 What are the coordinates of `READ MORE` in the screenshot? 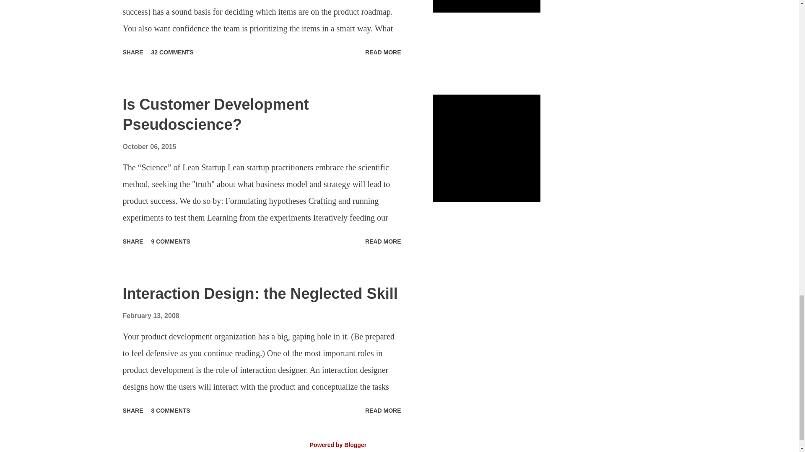 It's located at (383, 52).